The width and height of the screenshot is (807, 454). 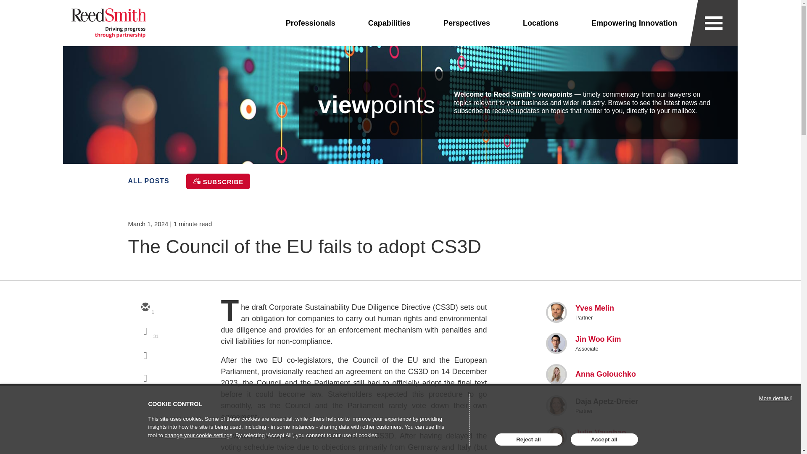 What do you see at coordinates (634, 23) in the screenshot?
I see `Empowering Innovation` at bounding box center [634, 23].